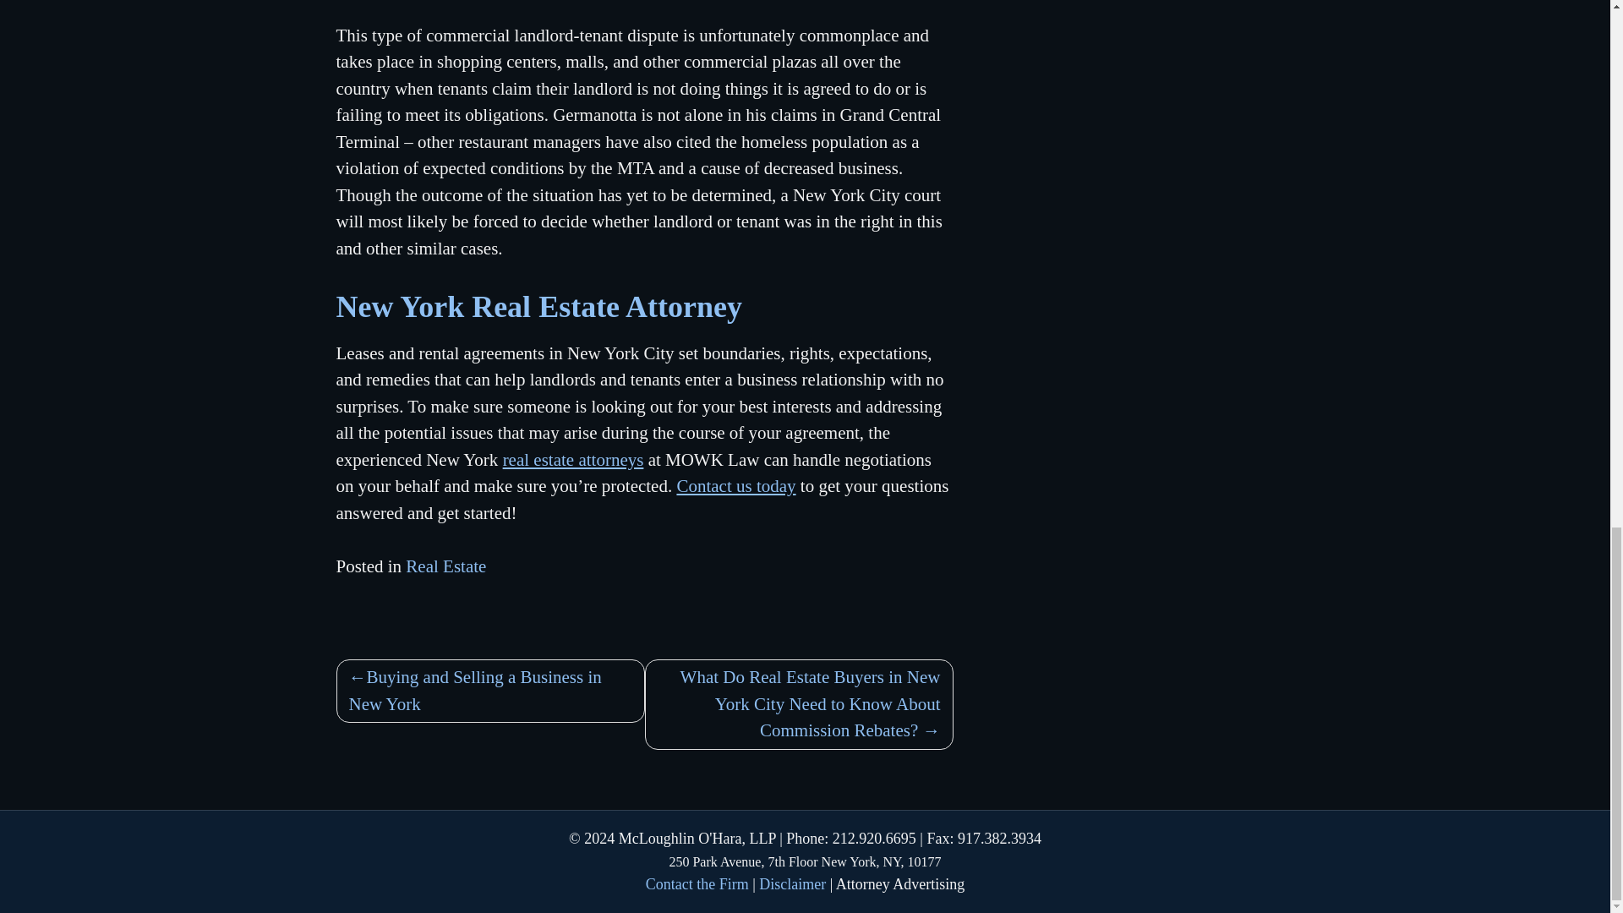 The image size is (1623, 913). What do you see at coordinates (999, 839) in the screenshot?
I see `917.382.3934` at bounding box center [999, 839].